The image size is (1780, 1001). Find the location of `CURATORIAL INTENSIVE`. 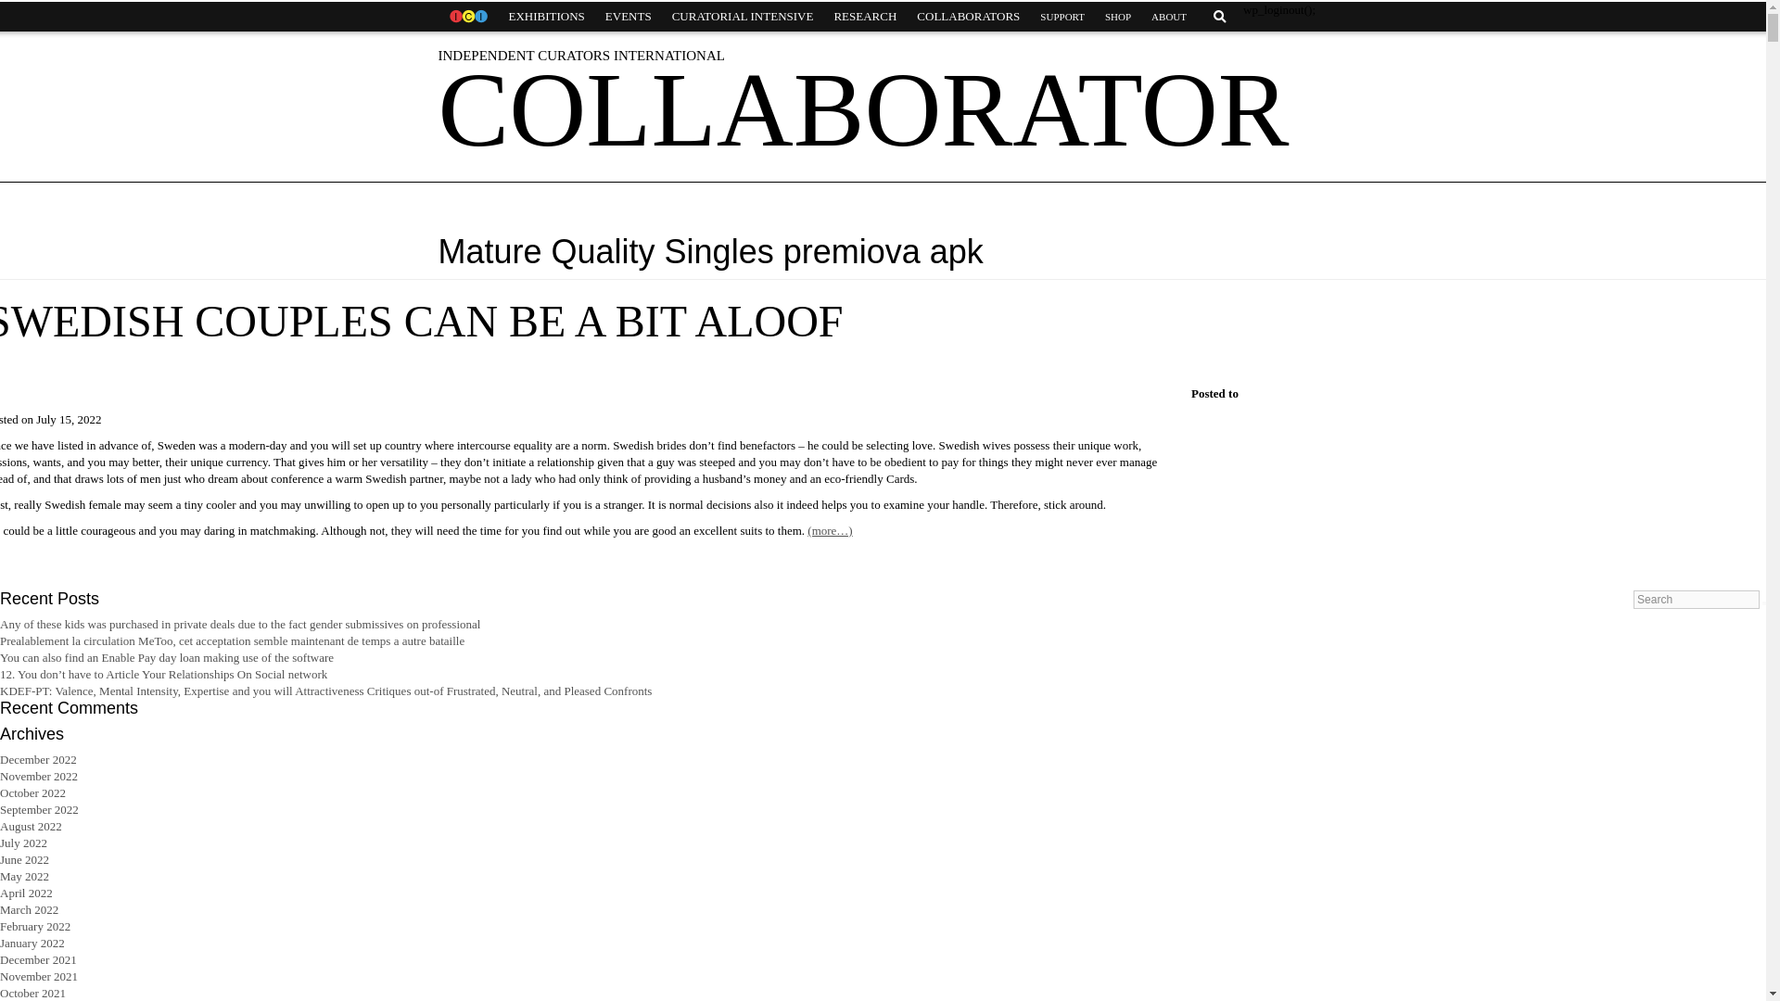

CURATORIAL INTENSIVE is located at coordinates (743, 17).